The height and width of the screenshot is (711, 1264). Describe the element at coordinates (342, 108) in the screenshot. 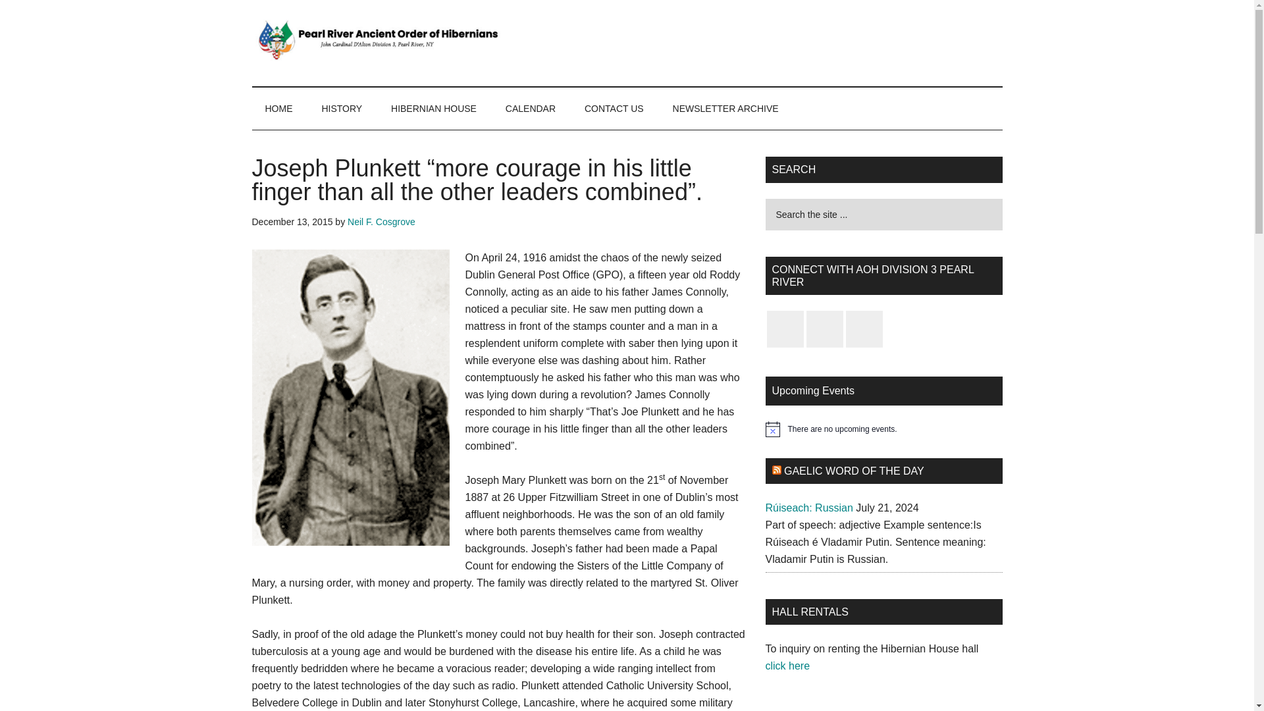

I see `HISTORY` at that location.